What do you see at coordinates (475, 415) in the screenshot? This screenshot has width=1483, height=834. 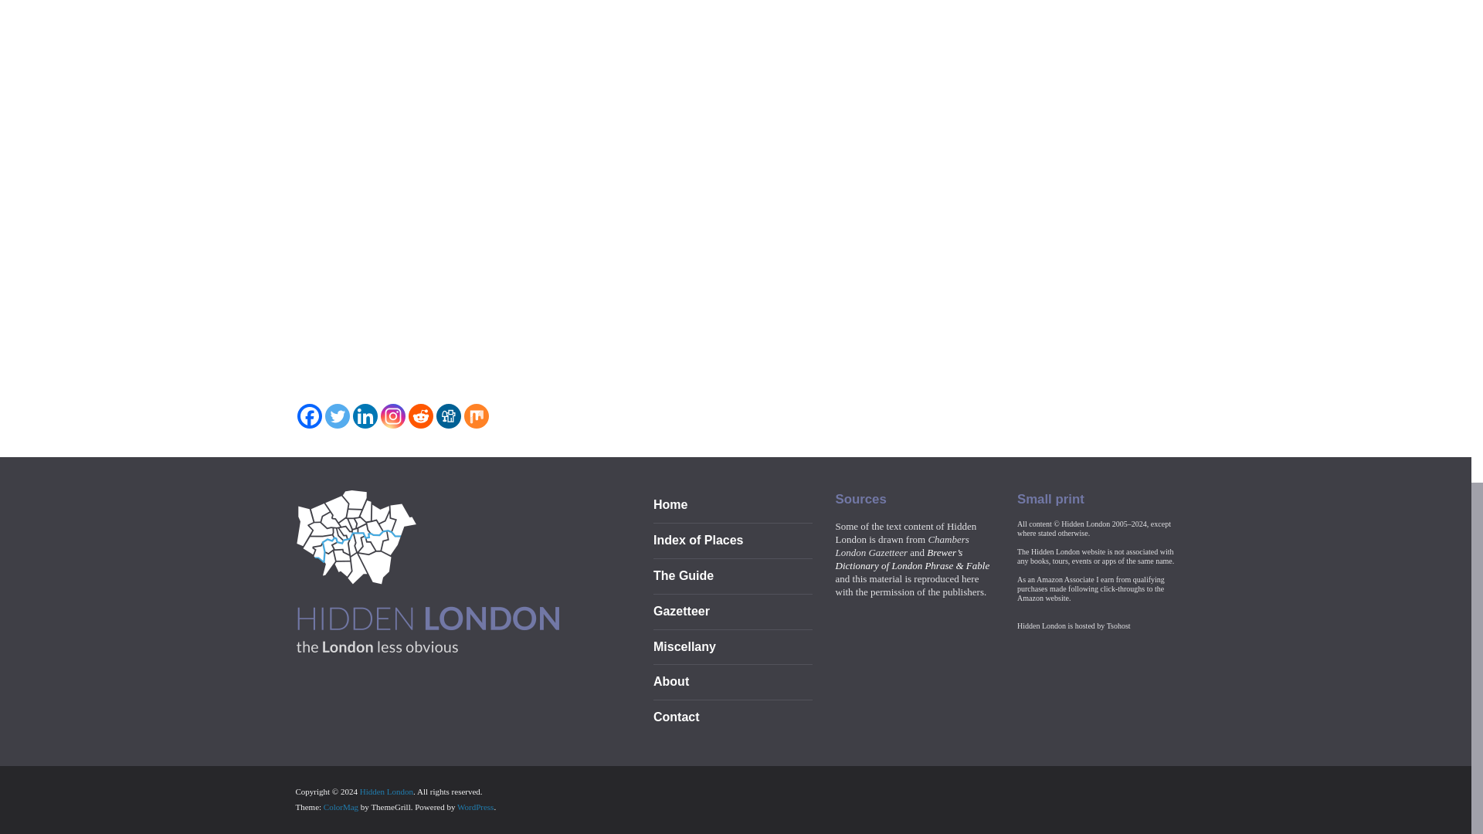 I see `Mix` at bounding box center [475, 415].